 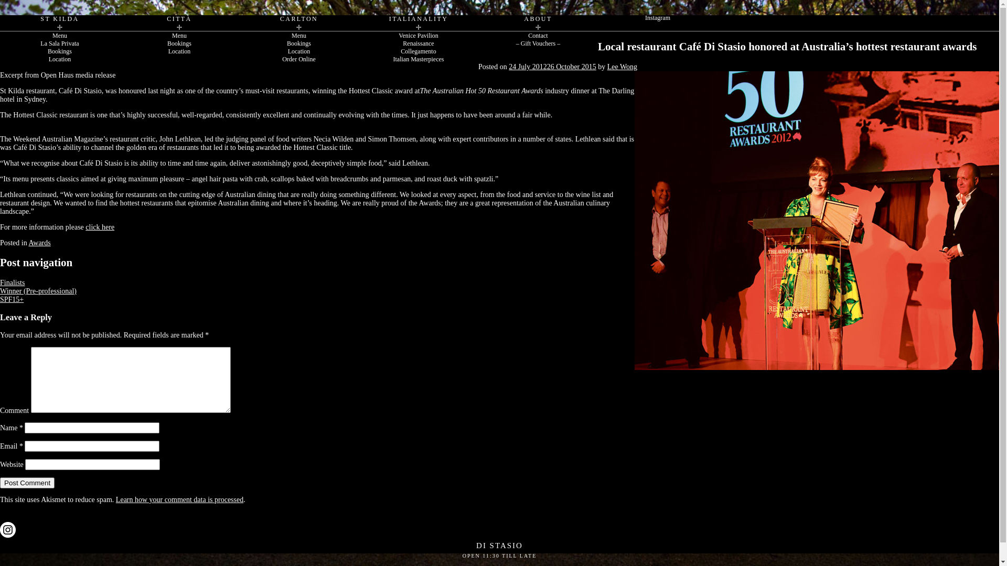 I want to click on Instagram, so click(x=8, y=530).